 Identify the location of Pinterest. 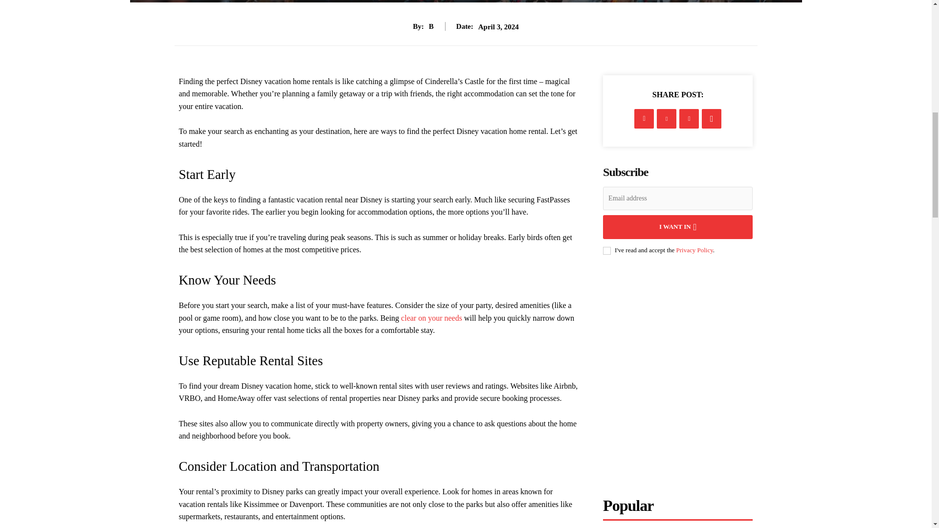
(689, 118).